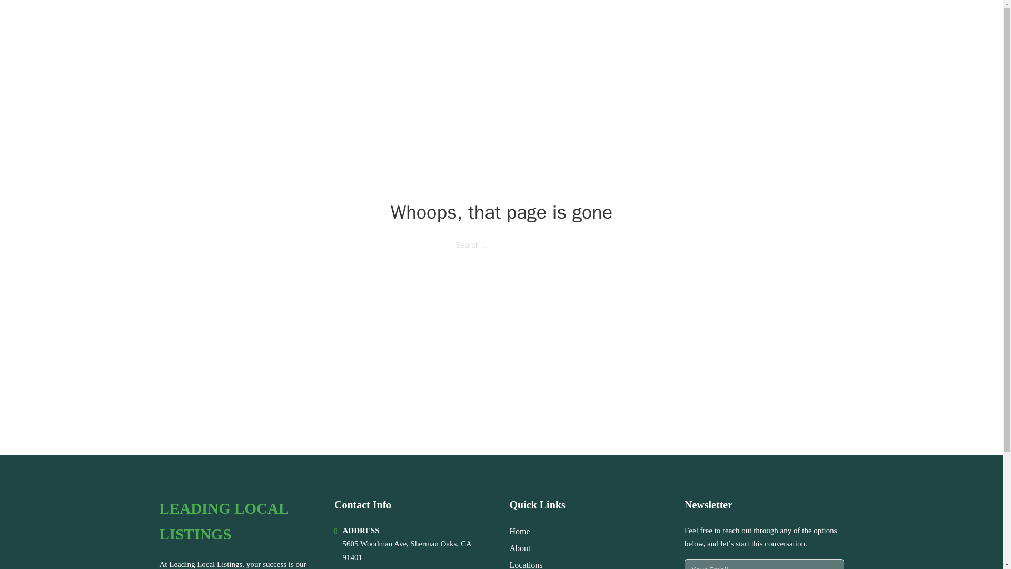 The image size is (1011, 569). Describe the element at coordinates (712, 22) in the screenshot. I see `HOME` at that location.